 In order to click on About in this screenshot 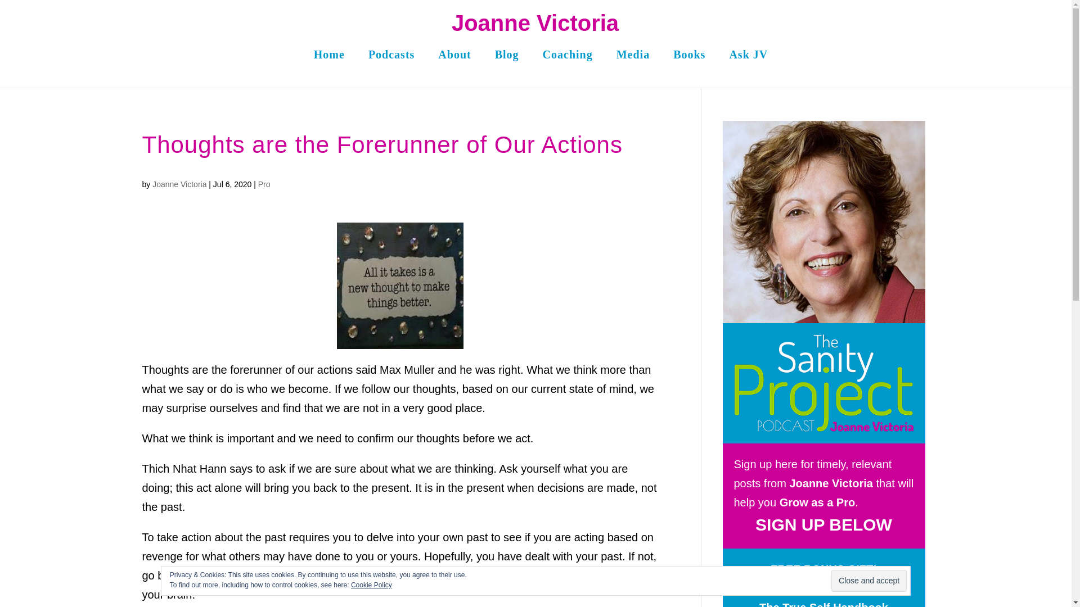, I will do `click(454, 61)`.